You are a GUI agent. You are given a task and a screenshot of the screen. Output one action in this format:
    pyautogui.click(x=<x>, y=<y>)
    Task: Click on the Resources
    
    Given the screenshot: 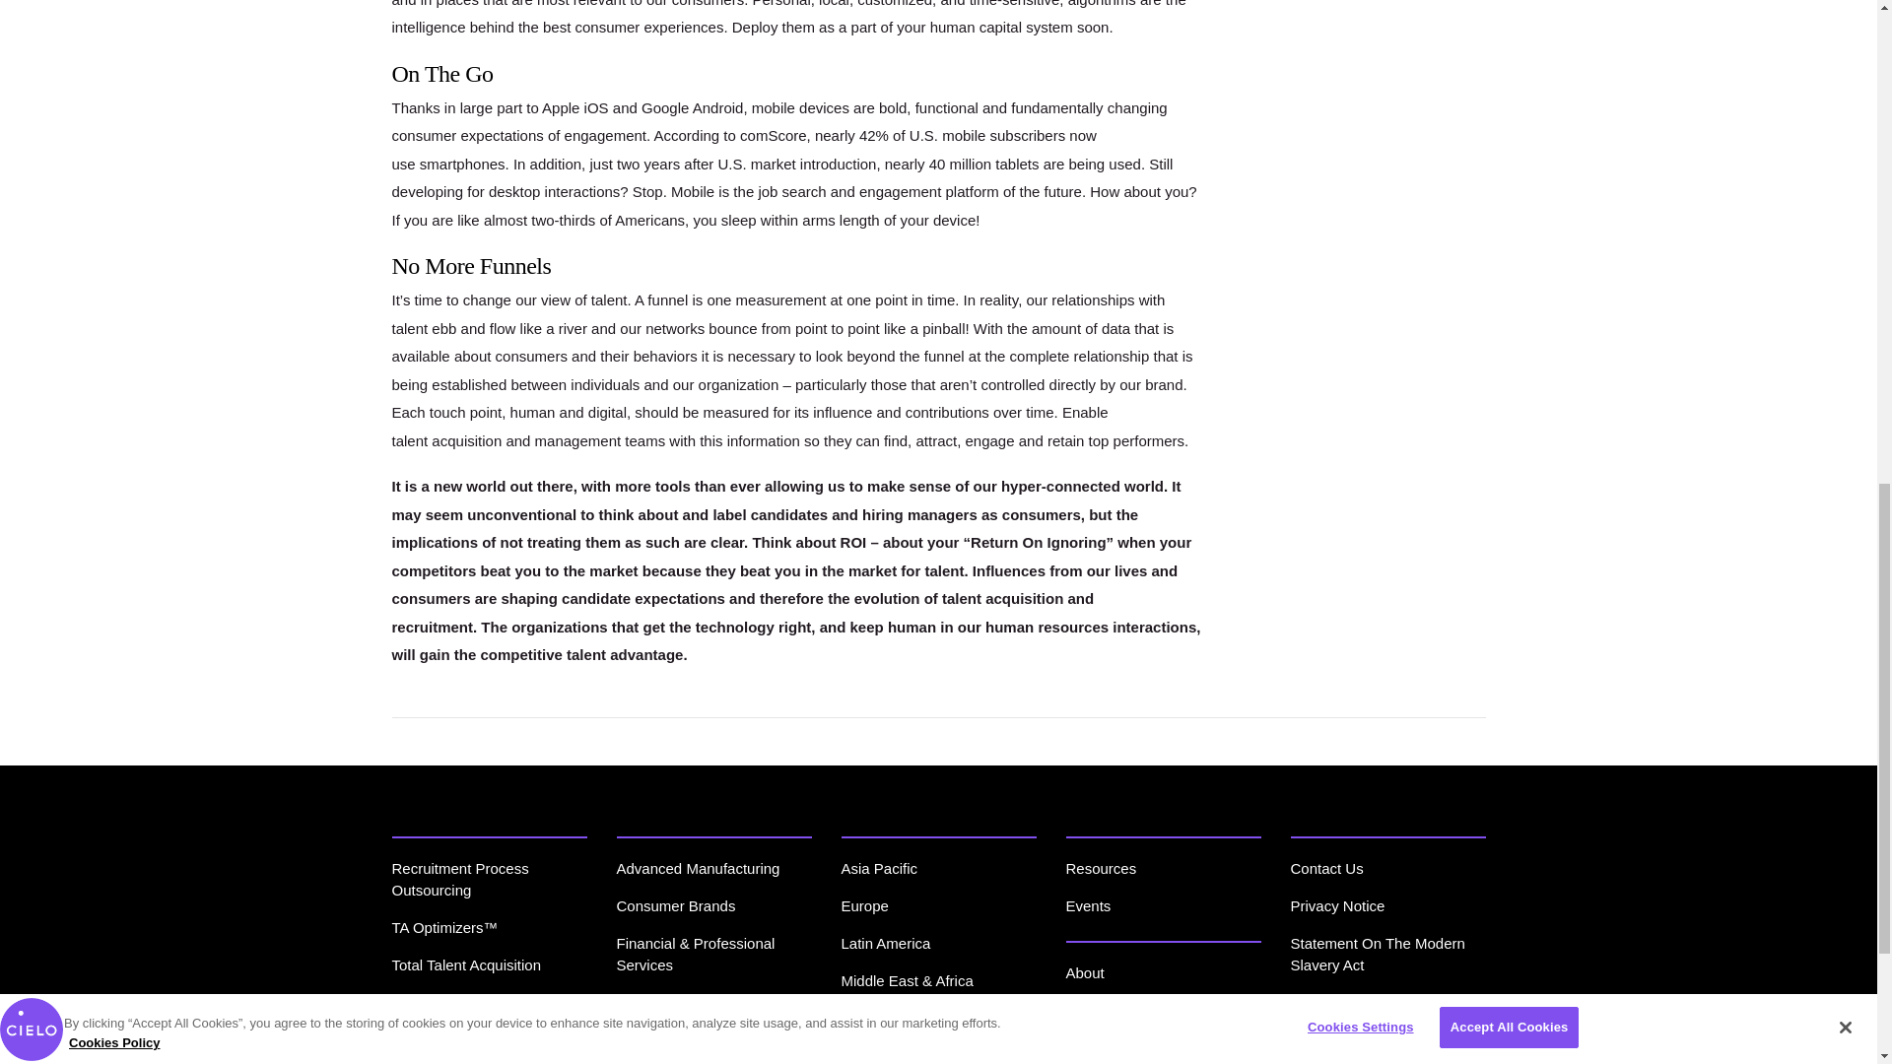 What is the action you would take?
    pyautogui.click(x=1102, y=867)
    